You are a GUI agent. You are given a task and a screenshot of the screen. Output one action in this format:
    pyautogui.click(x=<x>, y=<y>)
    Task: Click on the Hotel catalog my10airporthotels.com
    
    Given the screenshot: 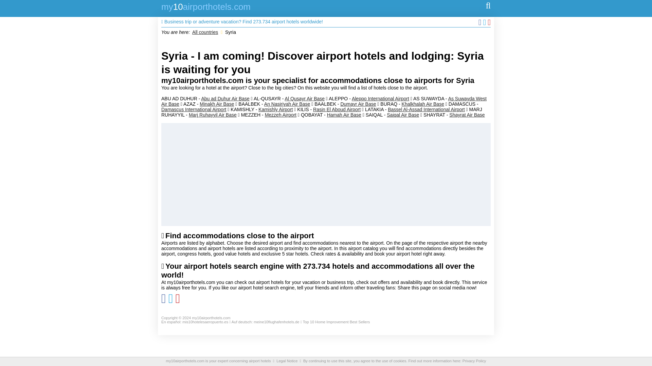 What is the action you would take?
    pyautogui.click(x=206, y=8)
    